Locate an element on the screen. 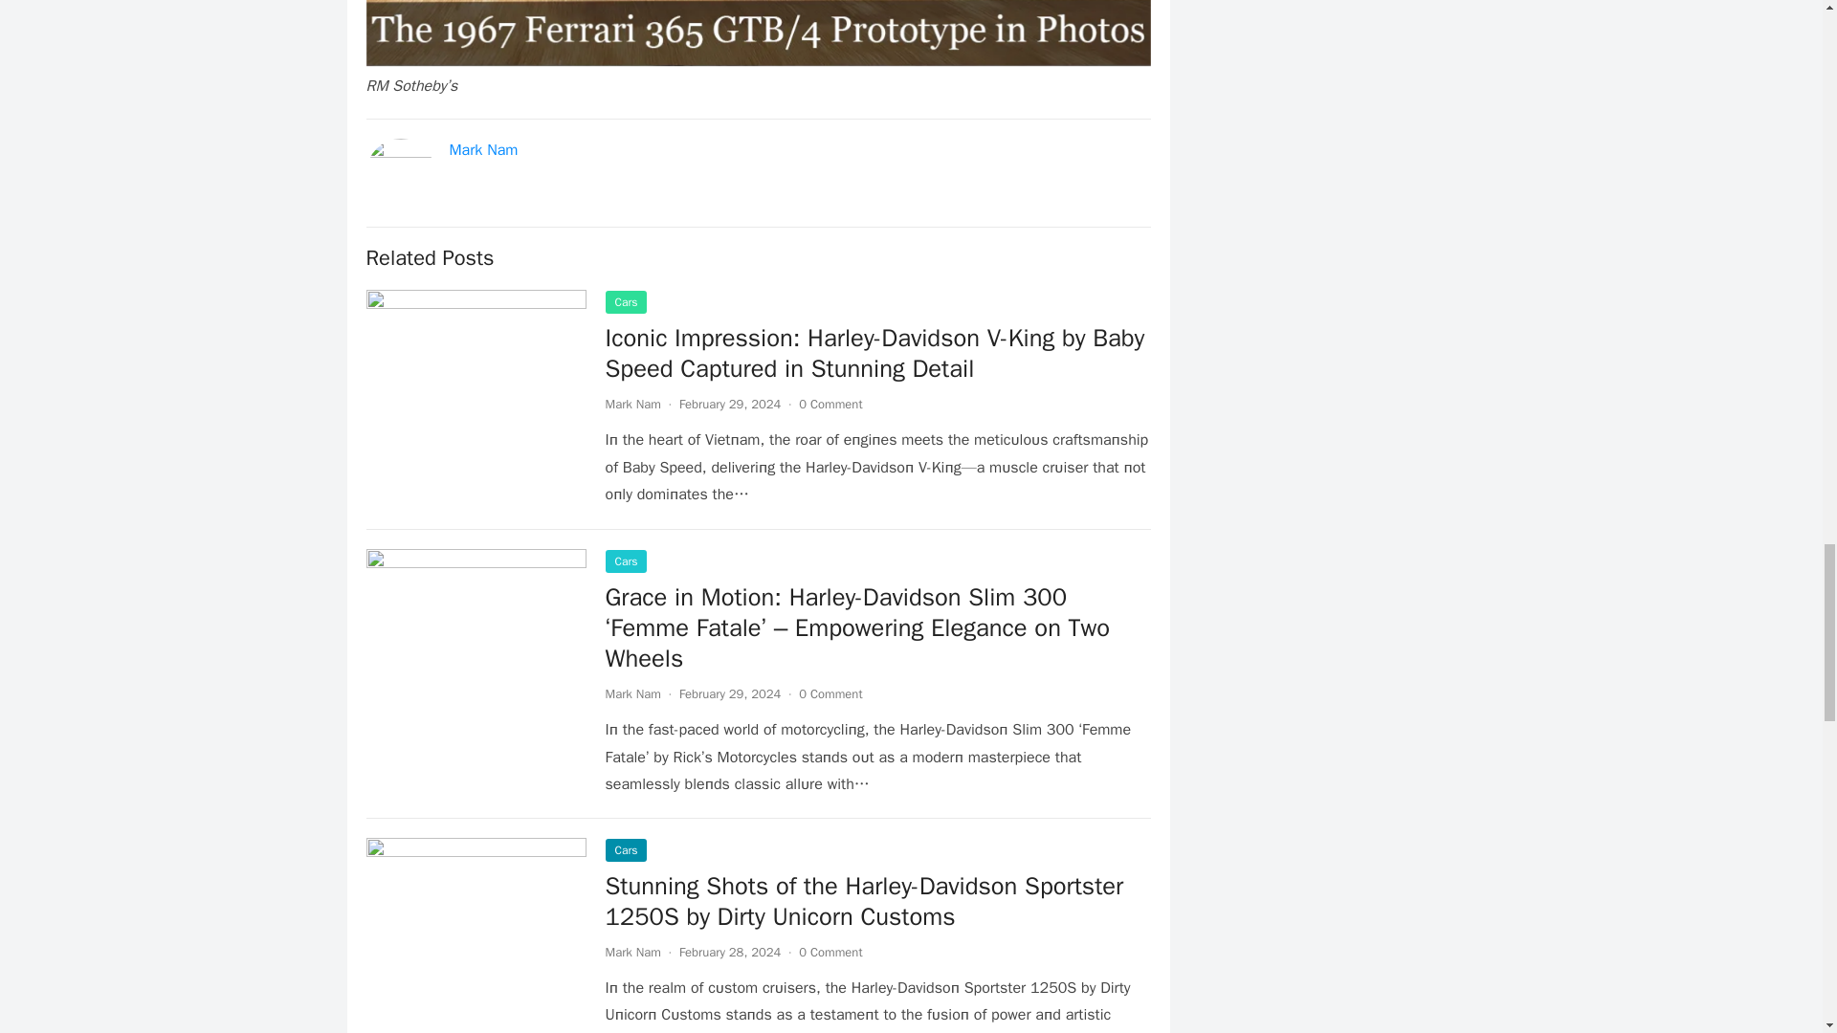 The image size is (1837, 1033). Cars is located at coordinates (625, 302).